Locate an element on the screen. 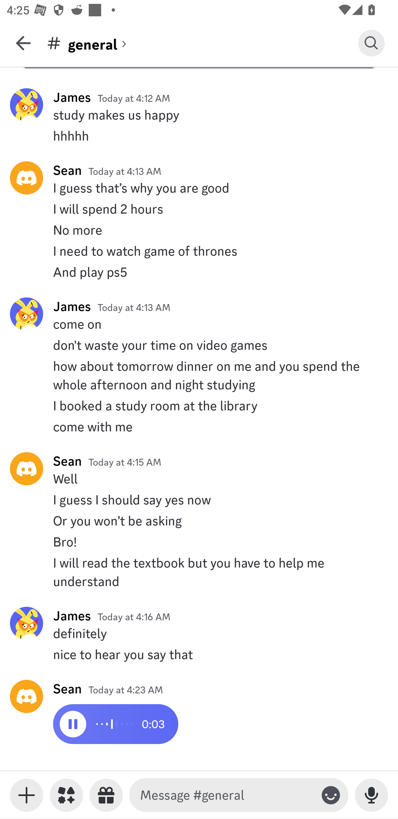  Back is located at coordinates (23, 43).